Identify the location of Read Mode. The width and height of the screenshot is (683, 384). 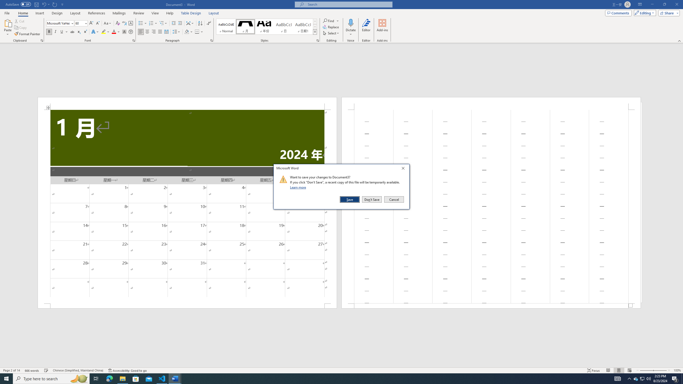
(608, 370).